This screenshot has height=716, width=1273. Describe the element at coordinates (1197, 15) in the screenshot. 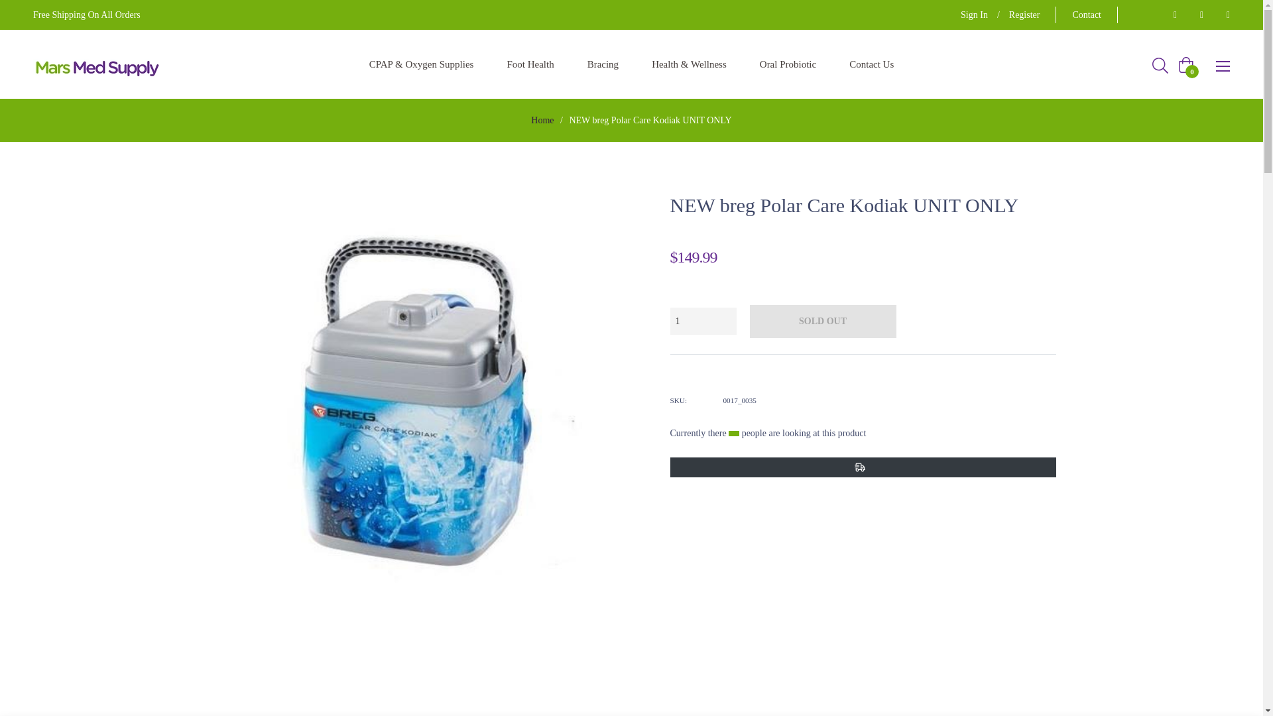

I see `Mars Med Supply on YouTube` at that location.